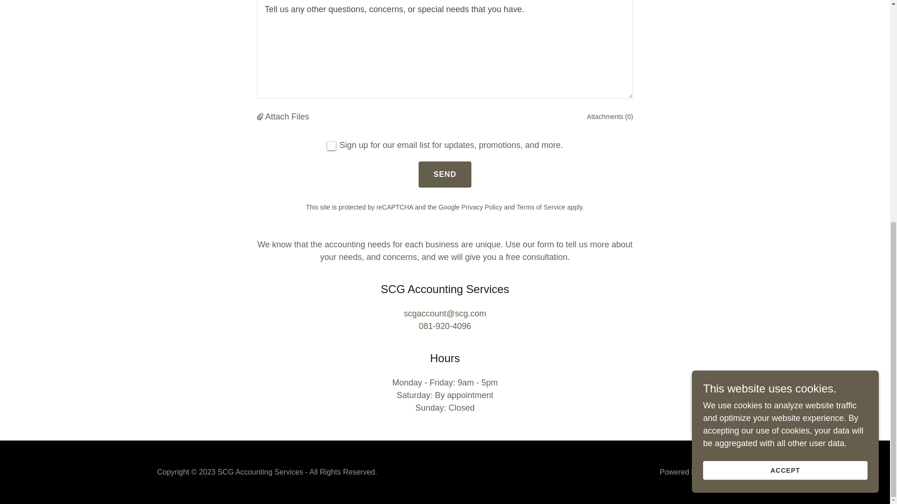 Image resolution: width=897 pixels, height=504 pixels. Describe the element at coordinates (717, 472) in the screenshot. I see `GoDaddy` at that location.